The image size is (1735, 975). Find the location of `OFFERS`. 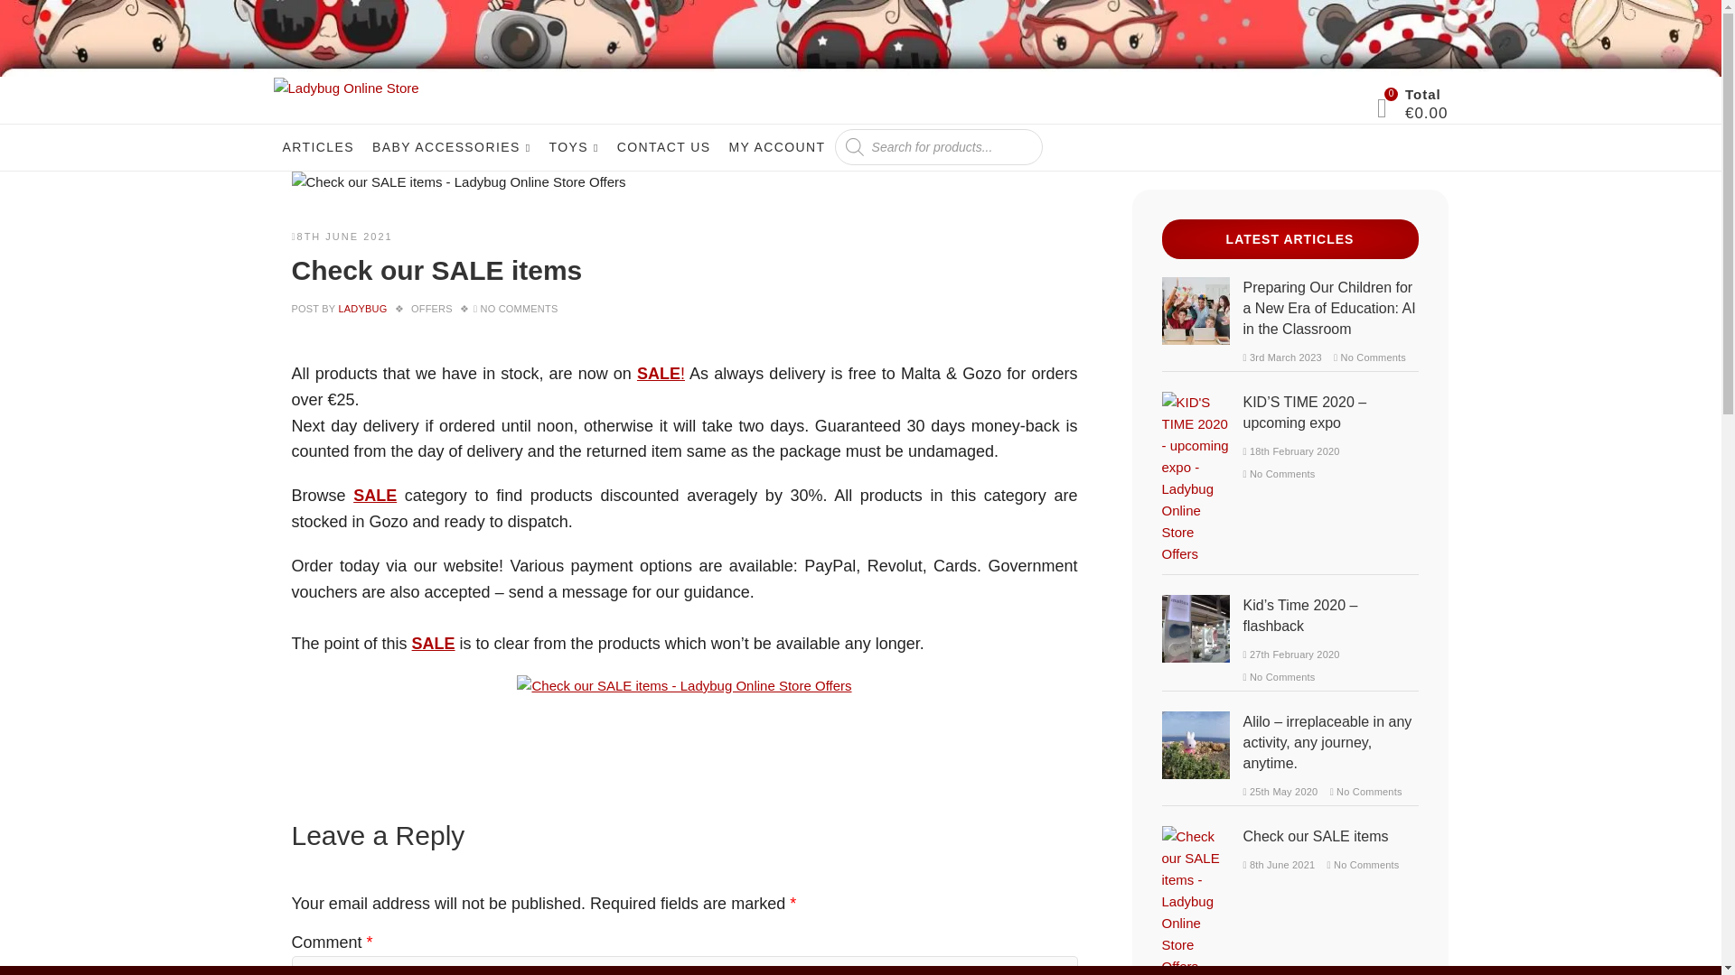

OFFERS is located at coordinates (432, 308).